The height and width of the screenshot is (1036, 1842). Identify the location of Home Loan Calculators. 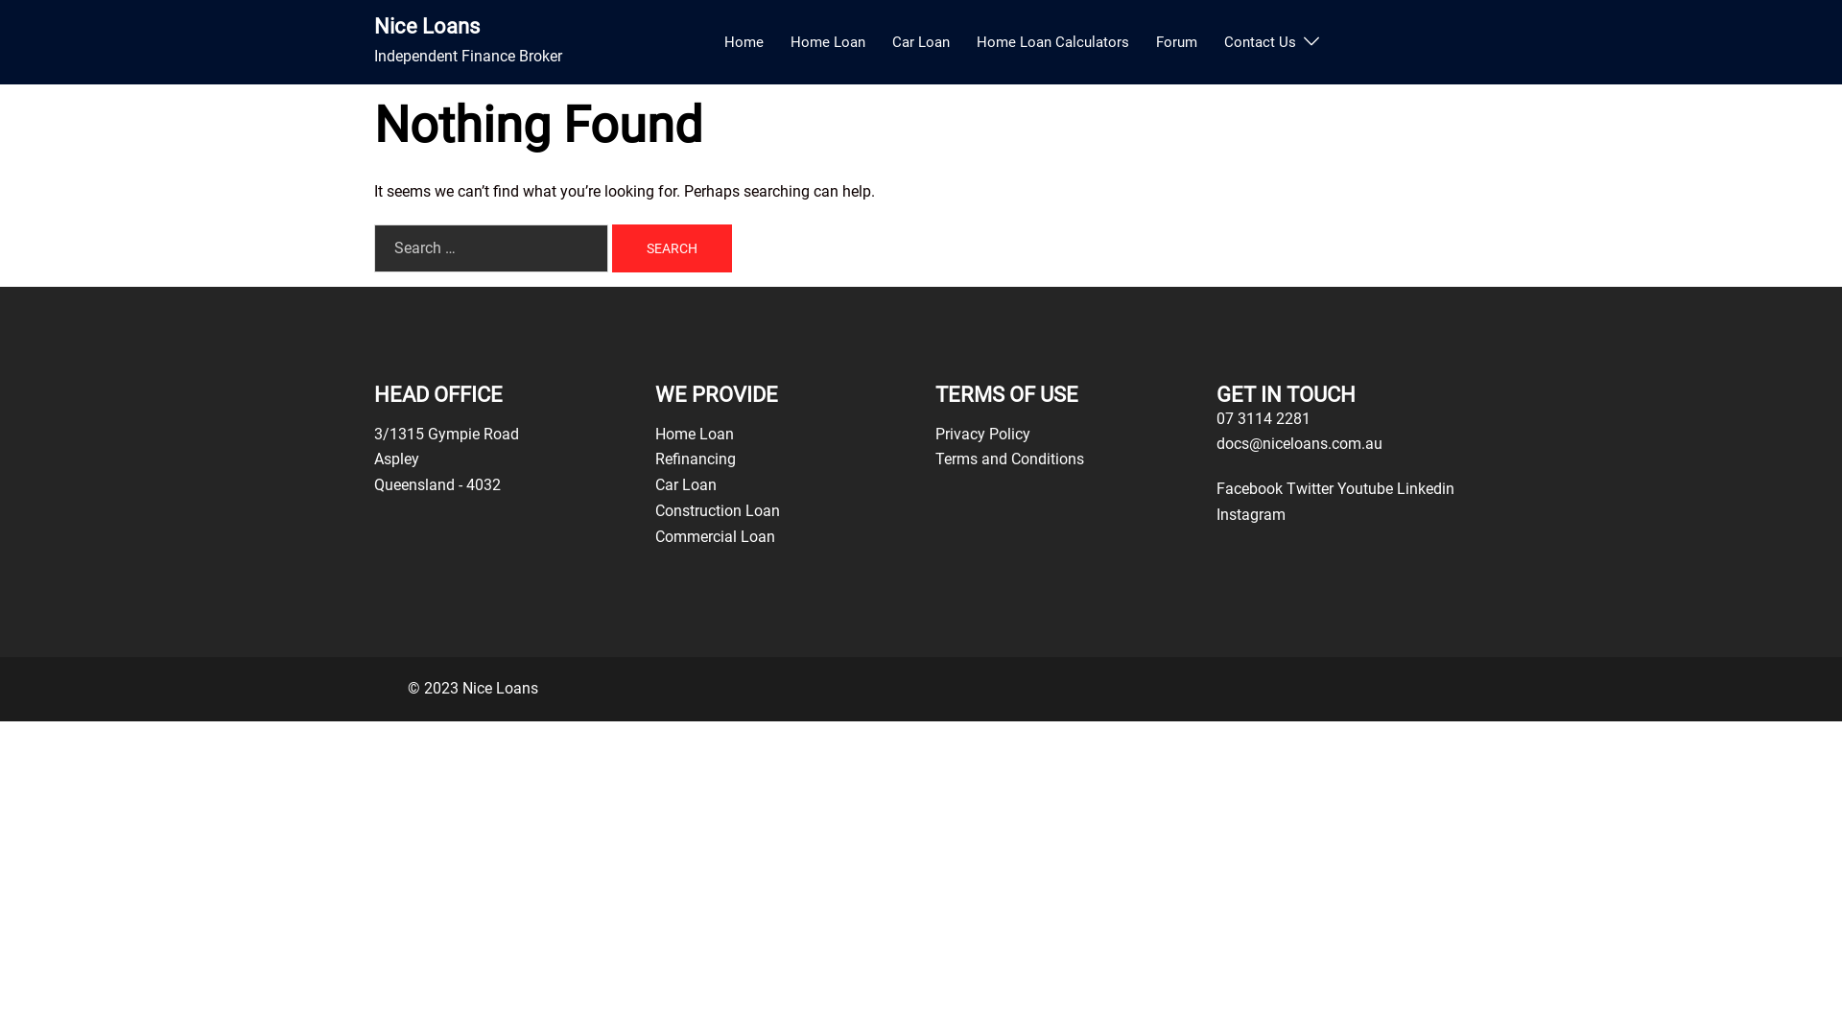
(1052, 42).